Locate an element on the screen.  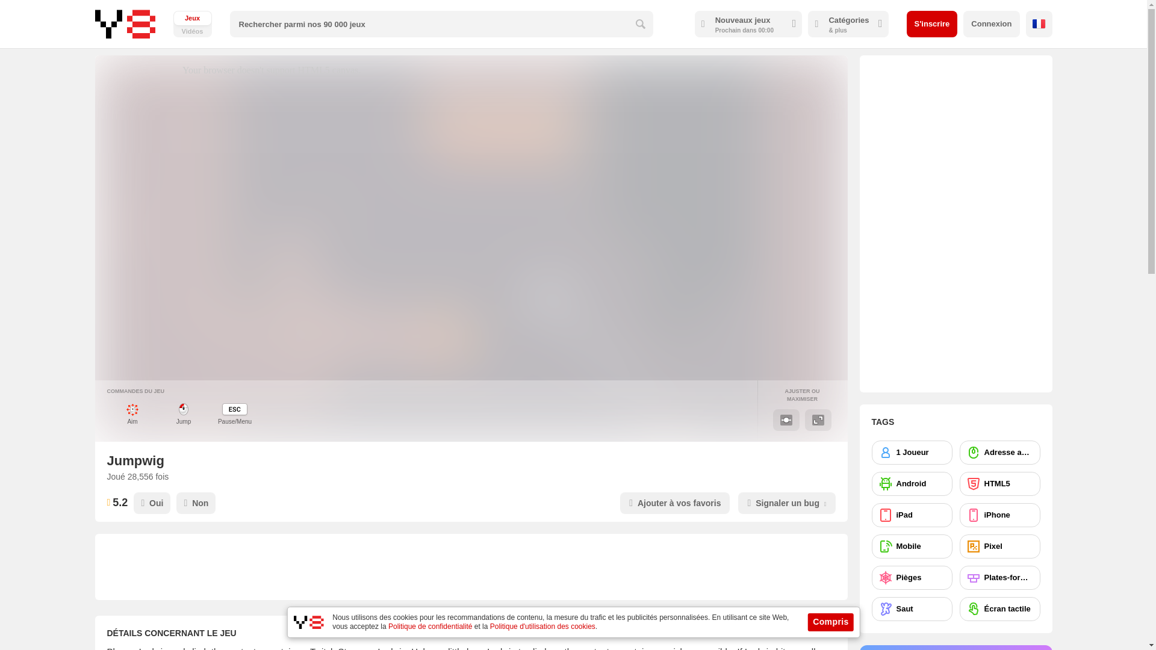
iPhone is located at coordinates (999, 515).